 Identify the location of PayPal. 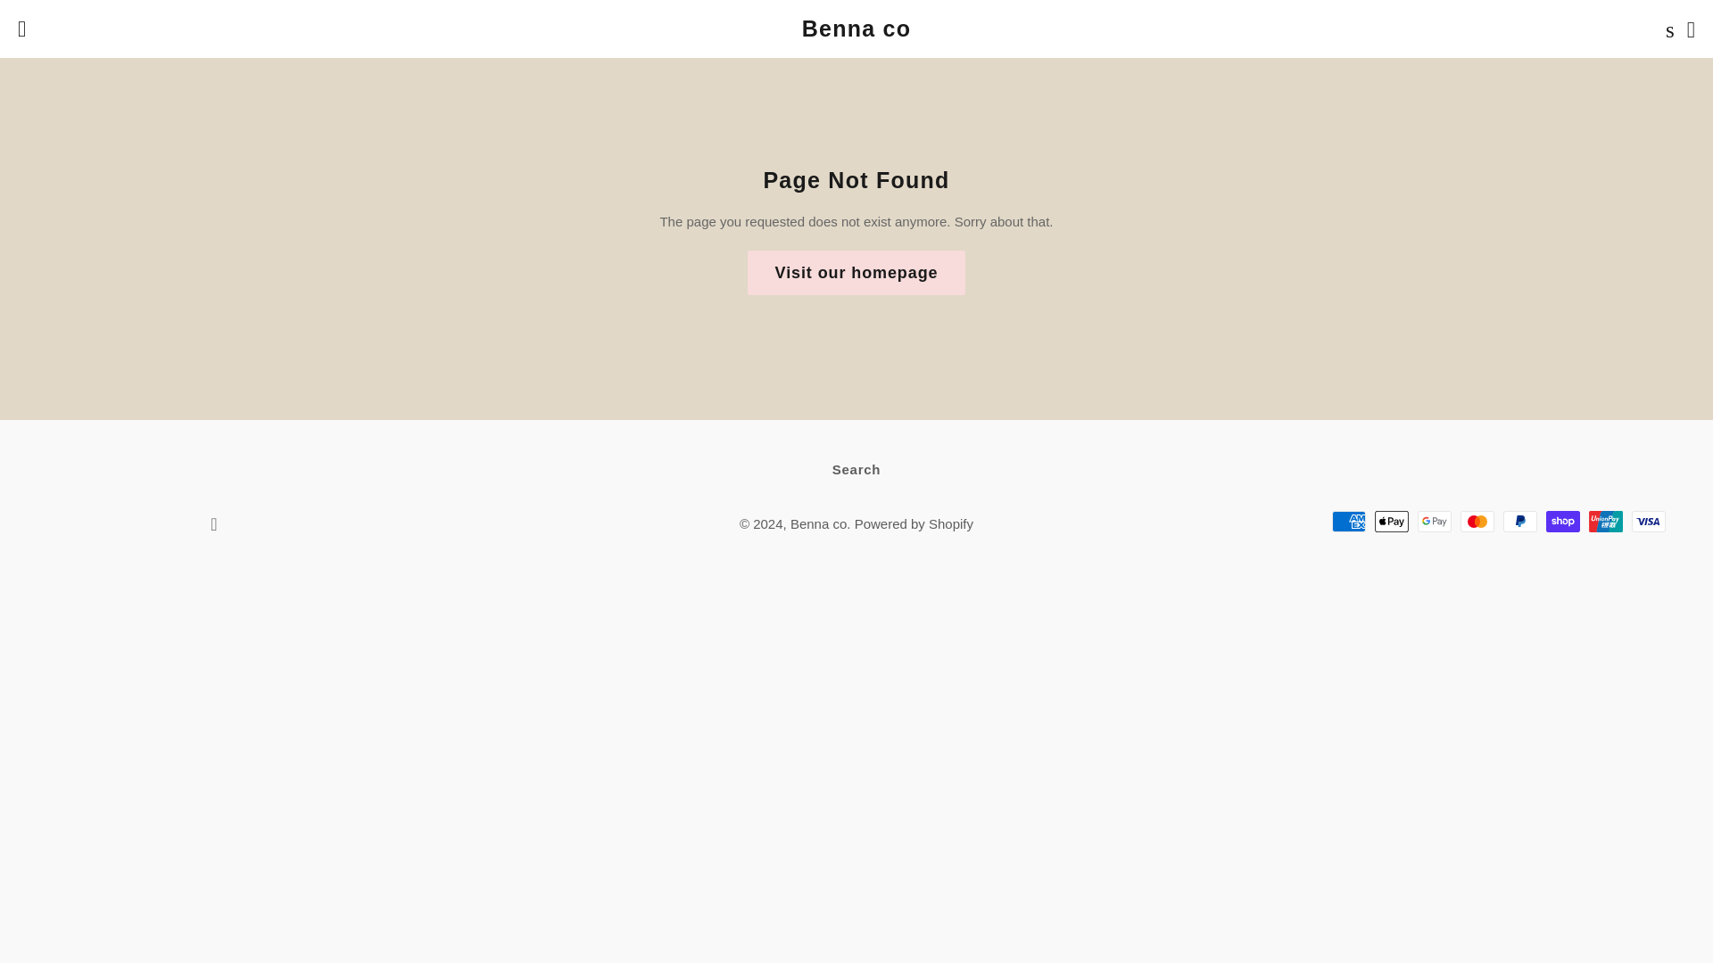
(1520, 522).